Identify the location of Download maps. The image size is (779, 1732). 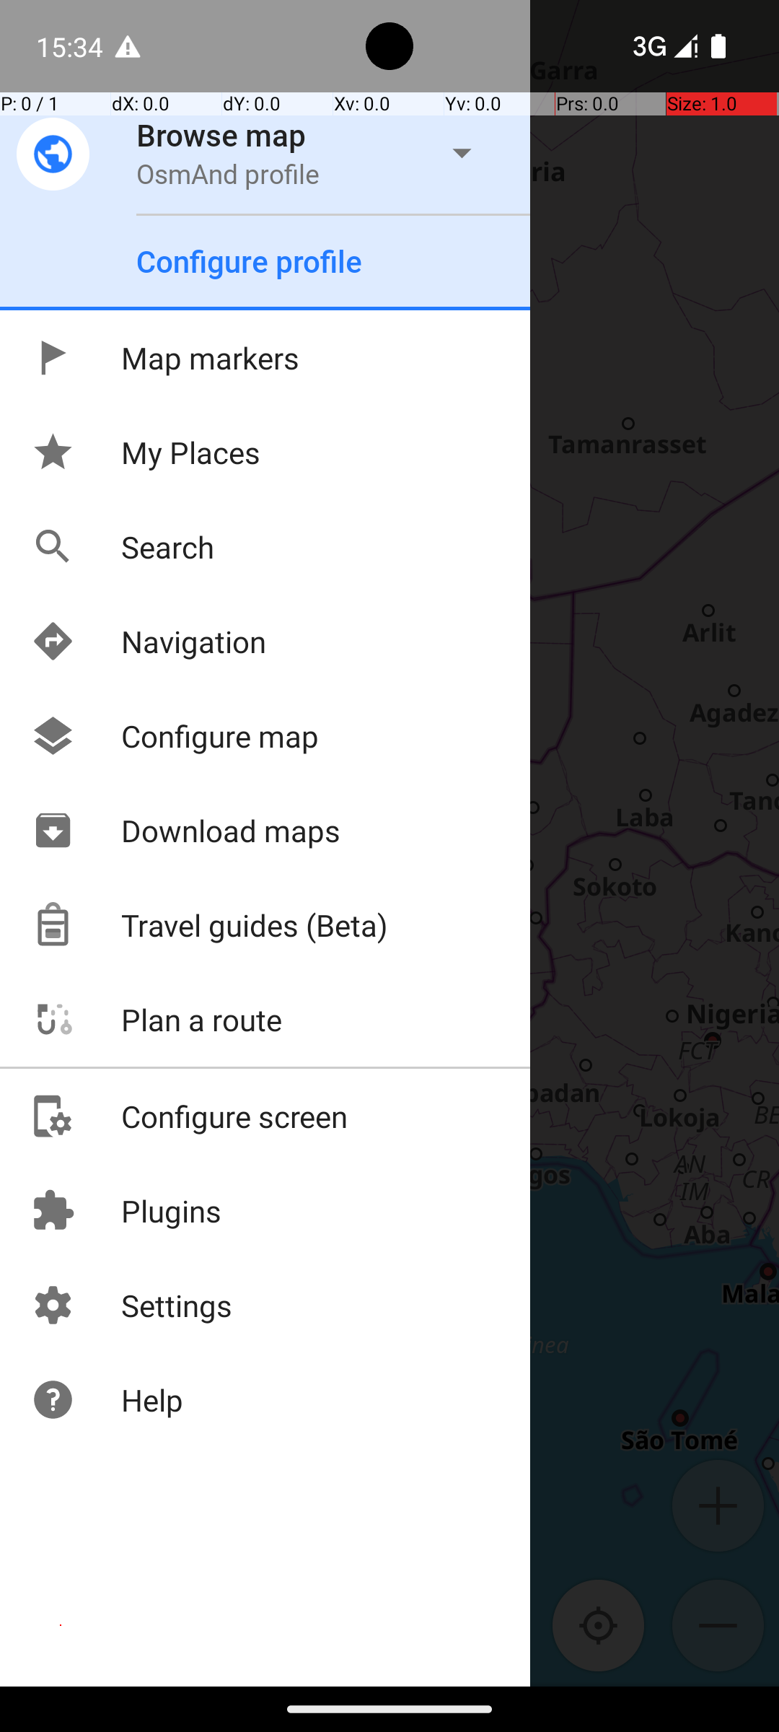
(185, 830).